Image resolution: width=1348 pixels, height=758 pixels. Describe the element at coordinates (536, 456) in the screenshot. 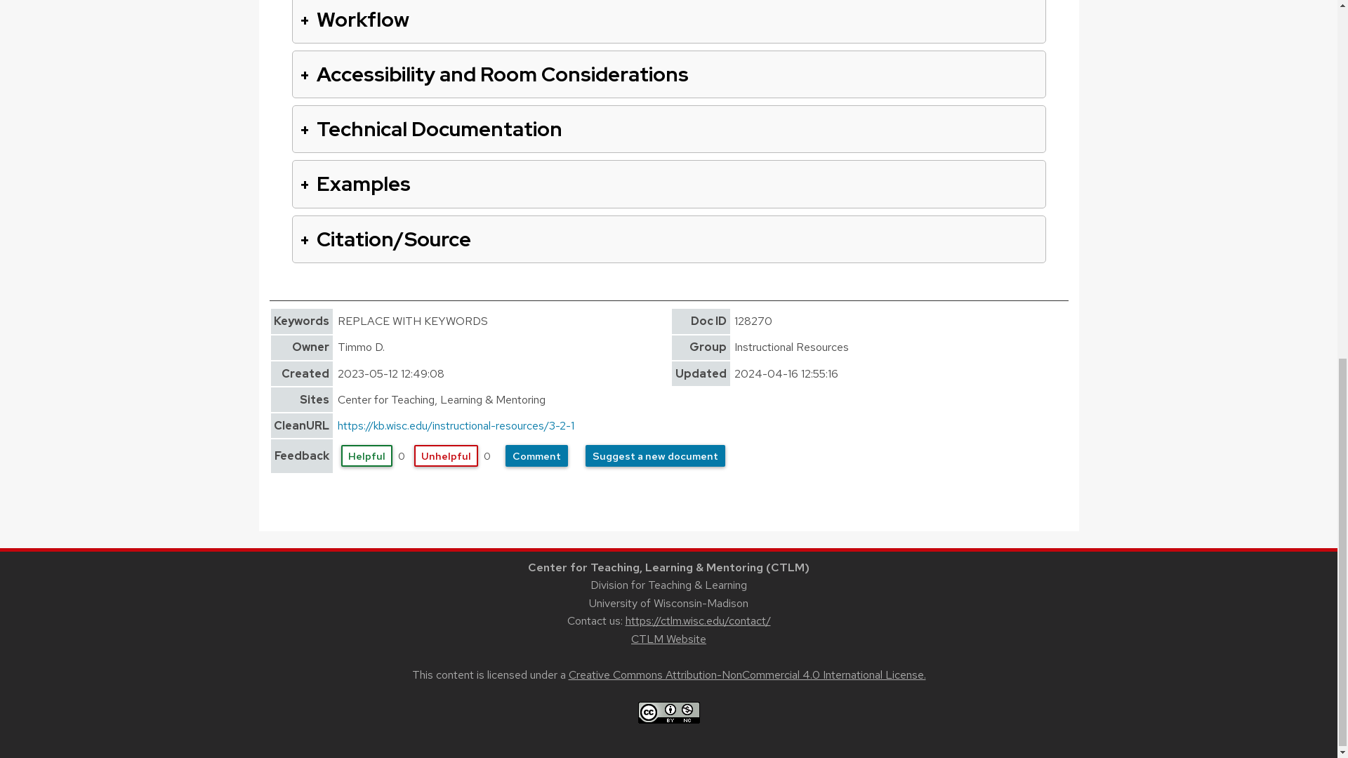

I see `Comment` at that location.